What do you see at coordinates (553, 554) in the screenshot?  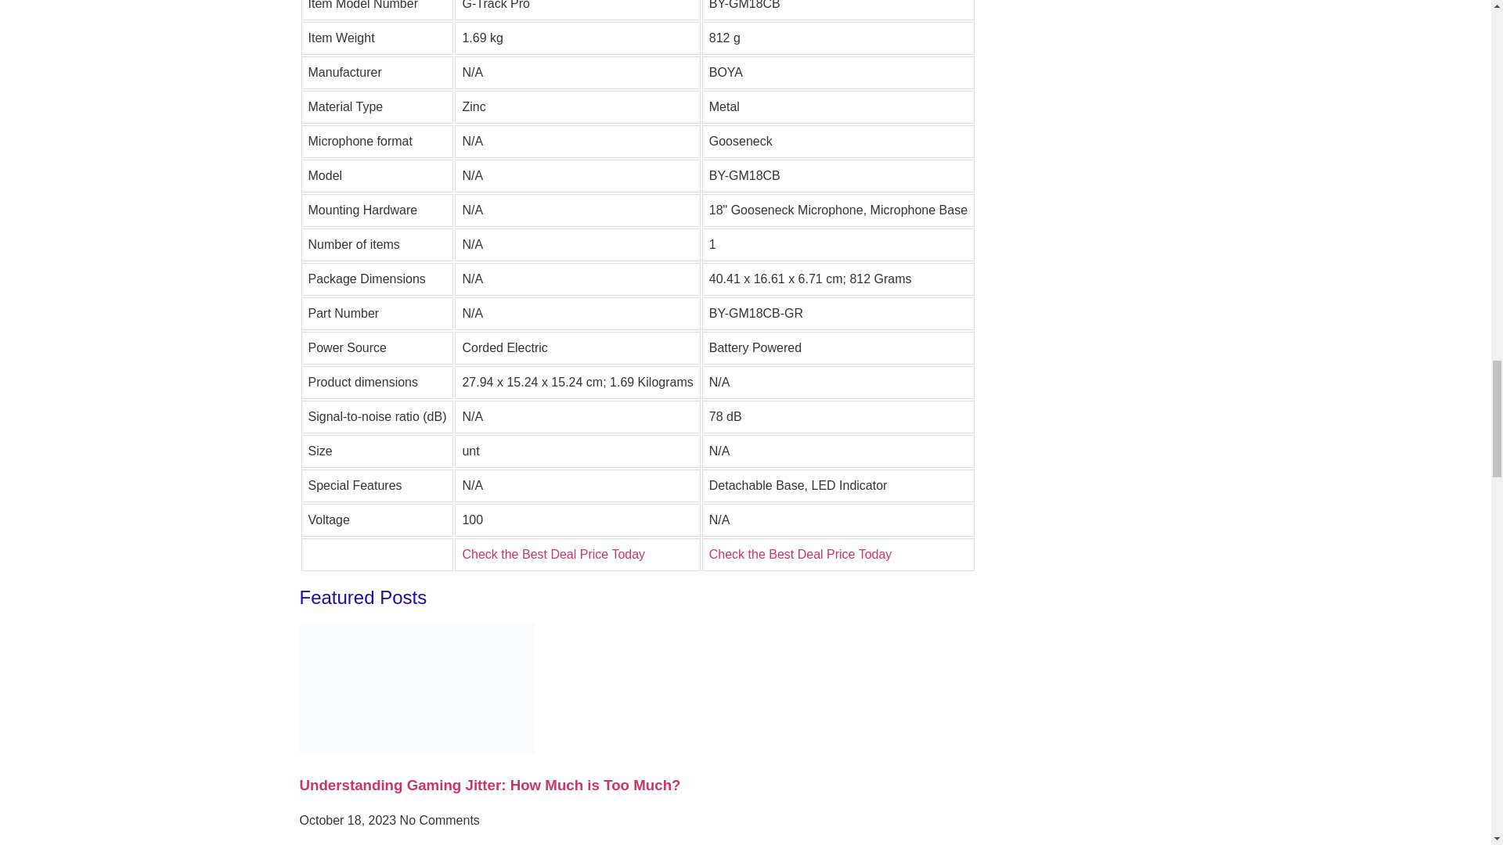 I see `Check the Best Deal Price Today` at bounding box center [553, 554].